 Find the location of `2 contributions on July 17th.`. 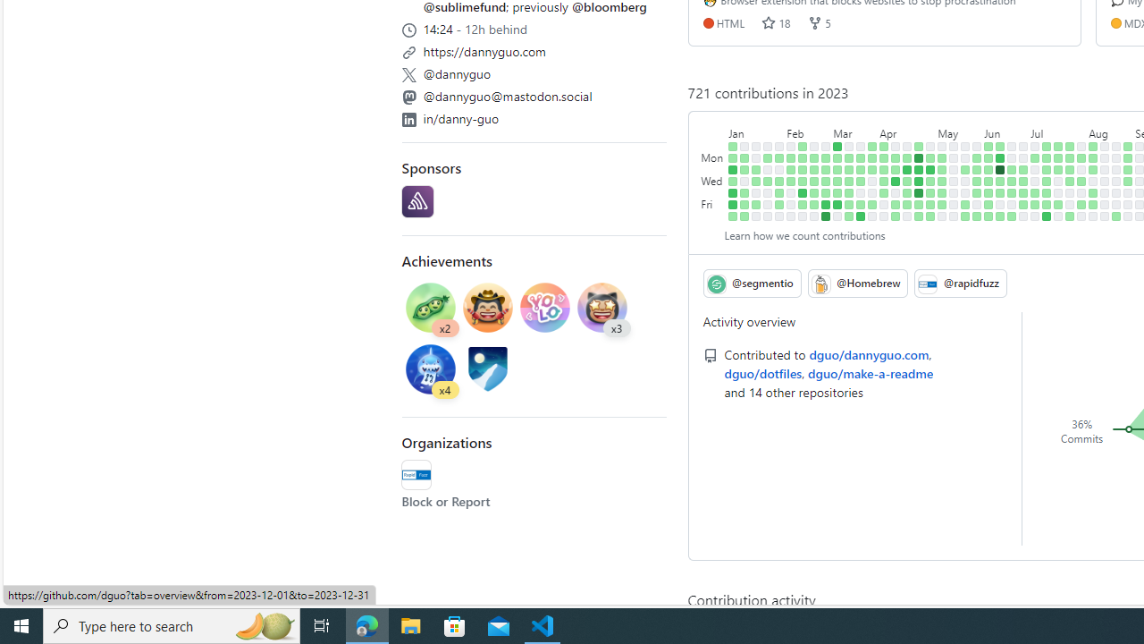

2 contributions on July 17th. is located at coordinates (1058, 157).